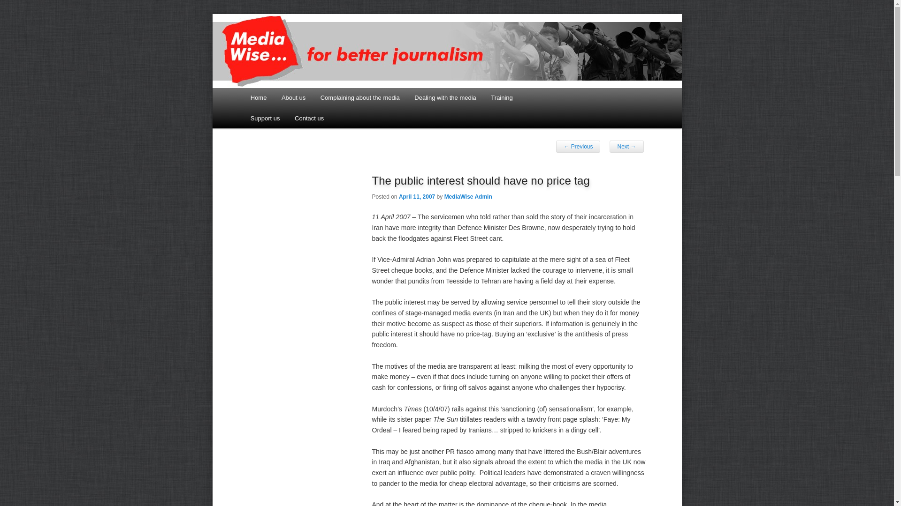 The height and width of the screenshot is (506, 901). What do you see at coordinates (293, 97) in the screenshot?
I see `About us` at bounding box center [293, 97].